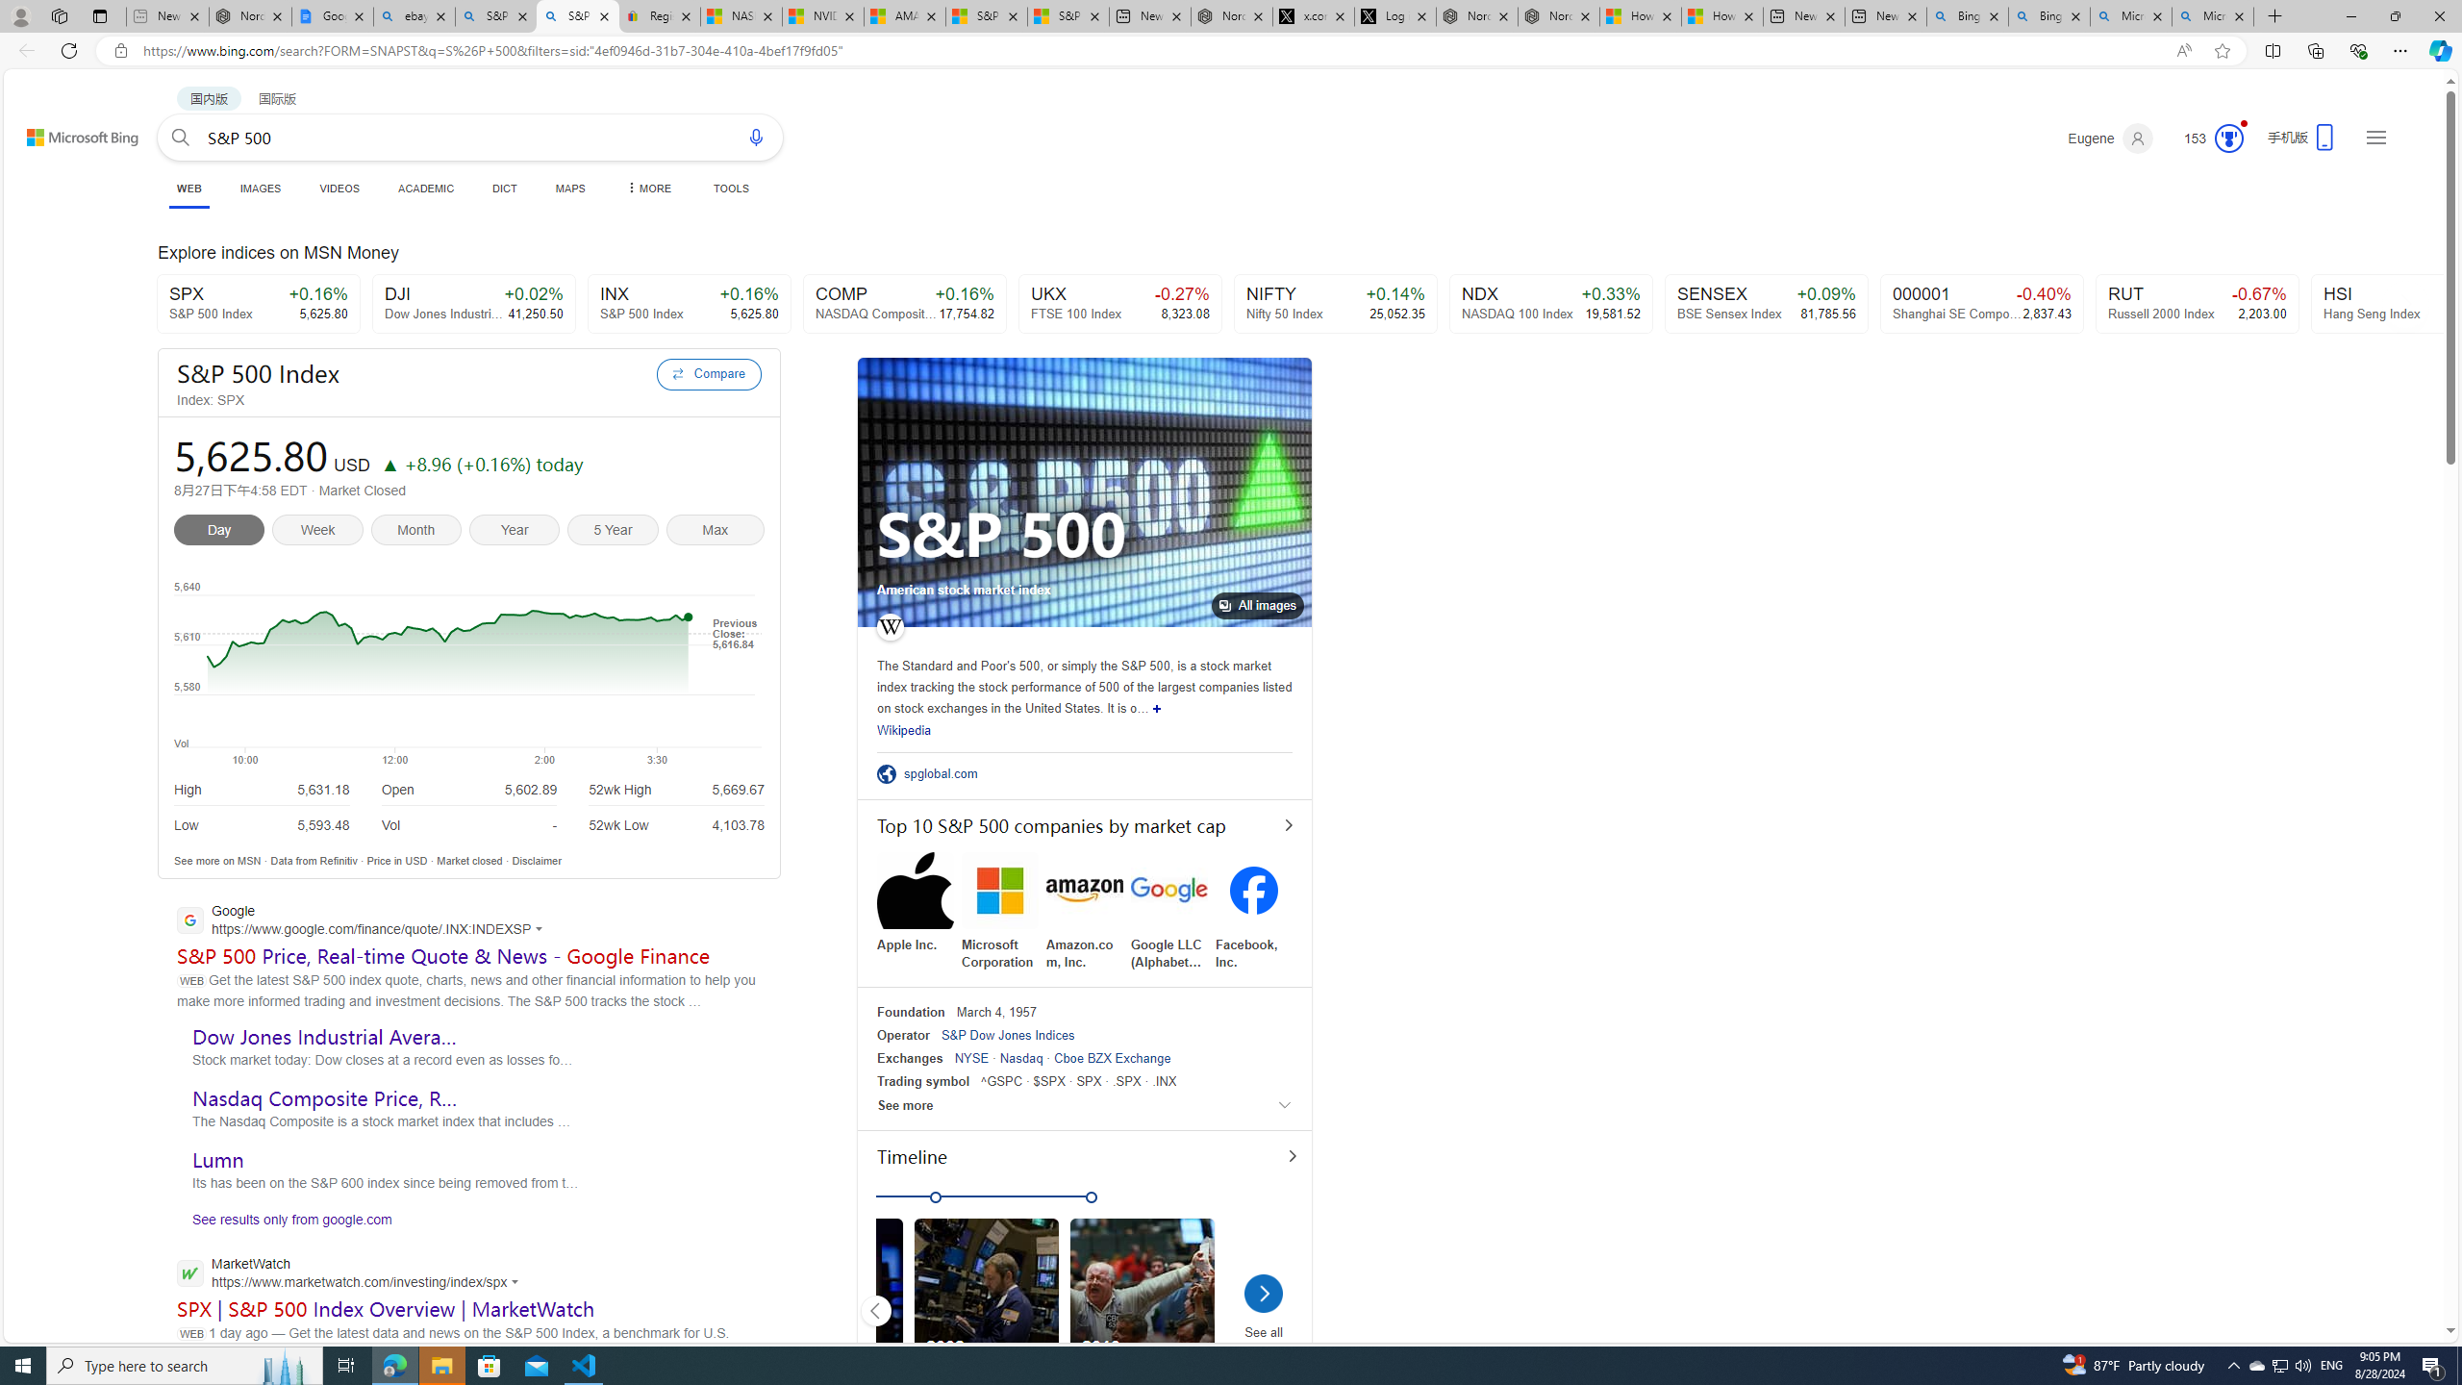  I want to click on Dropdown Menu, so click(647, 189).